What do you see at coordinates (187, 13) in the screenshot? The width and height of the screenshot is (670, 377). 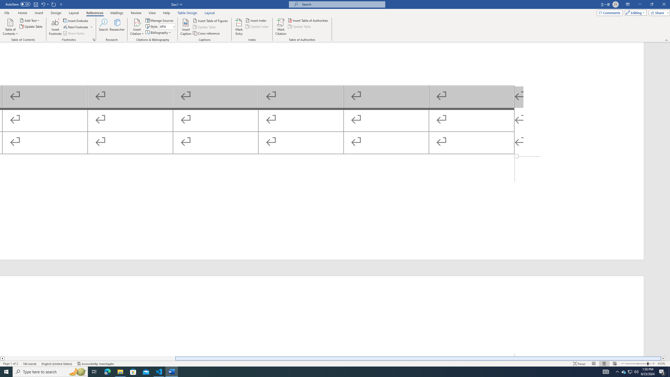 I see `Table Design` at bounding box center [187, 13].